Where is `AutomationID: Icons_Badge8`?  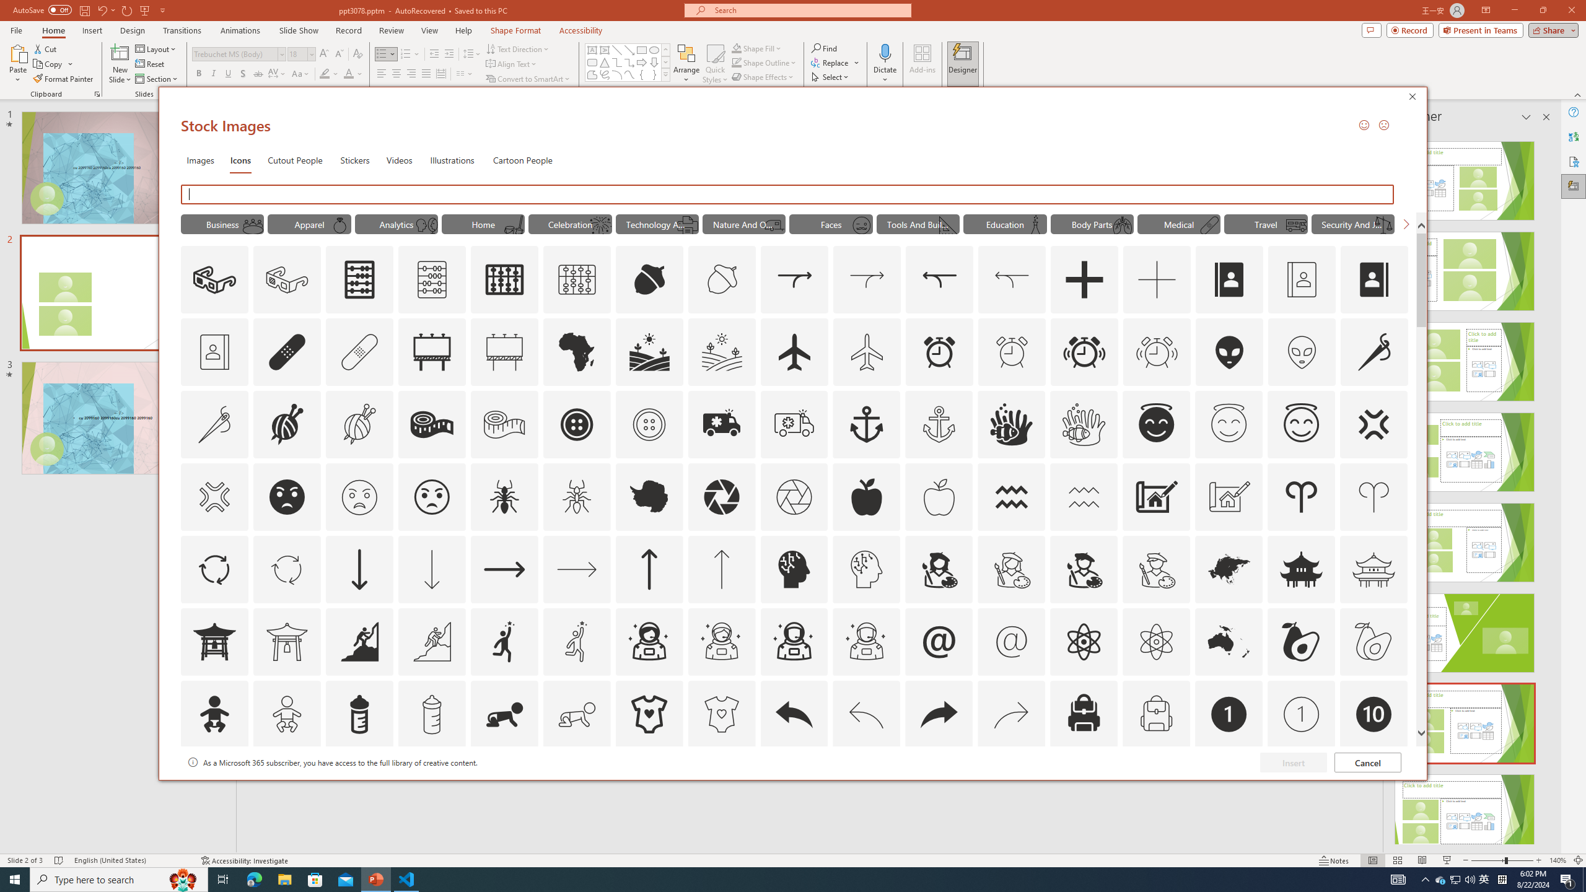
AutomationID: Icons_Badge8 is located at coordinates (1156, 787).